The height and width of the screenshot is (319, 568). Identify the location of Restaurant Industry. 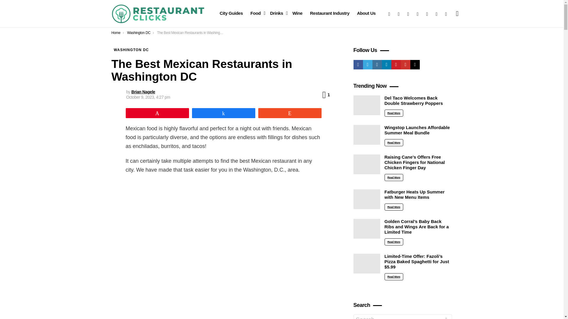
(330, 13).